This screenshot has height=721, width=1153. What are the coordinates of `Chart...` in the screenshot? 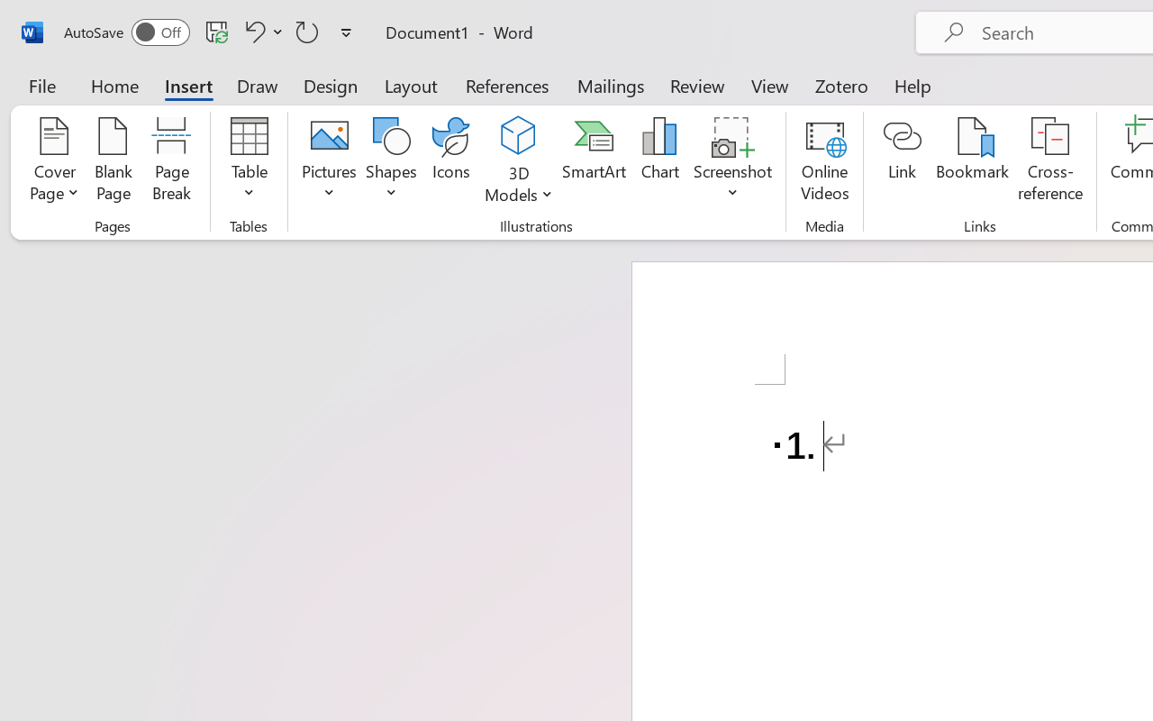 It's located at (659, 162).